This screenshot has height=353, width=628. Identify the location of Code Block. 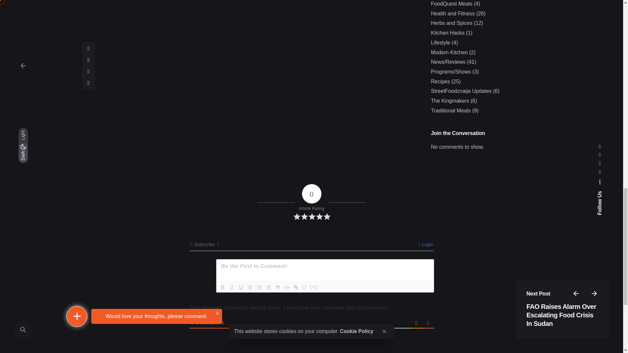
(287, 287).